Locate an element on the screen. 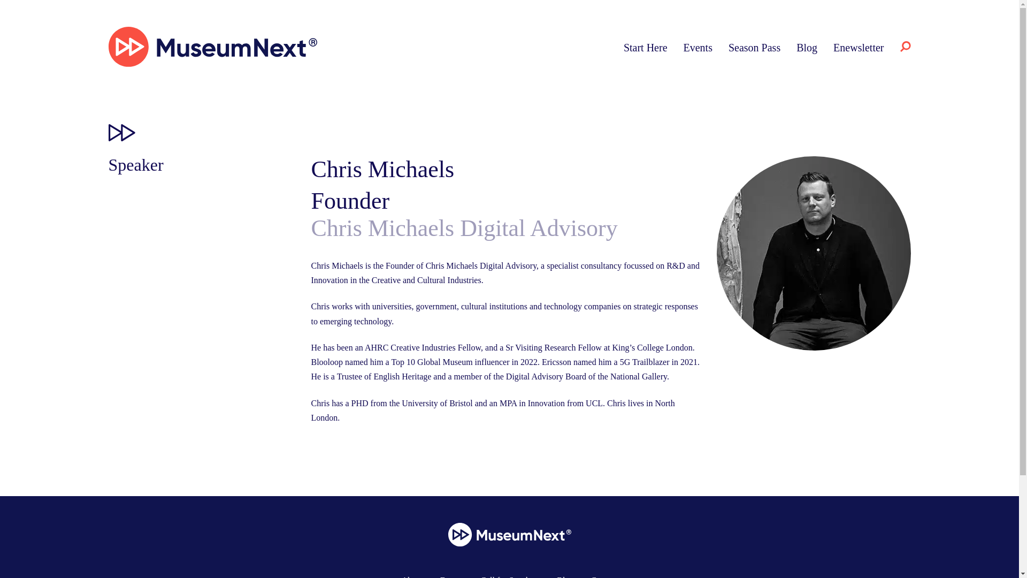 This screenshot has width=1027, height=578. Events is located at coordinates (452, 577).